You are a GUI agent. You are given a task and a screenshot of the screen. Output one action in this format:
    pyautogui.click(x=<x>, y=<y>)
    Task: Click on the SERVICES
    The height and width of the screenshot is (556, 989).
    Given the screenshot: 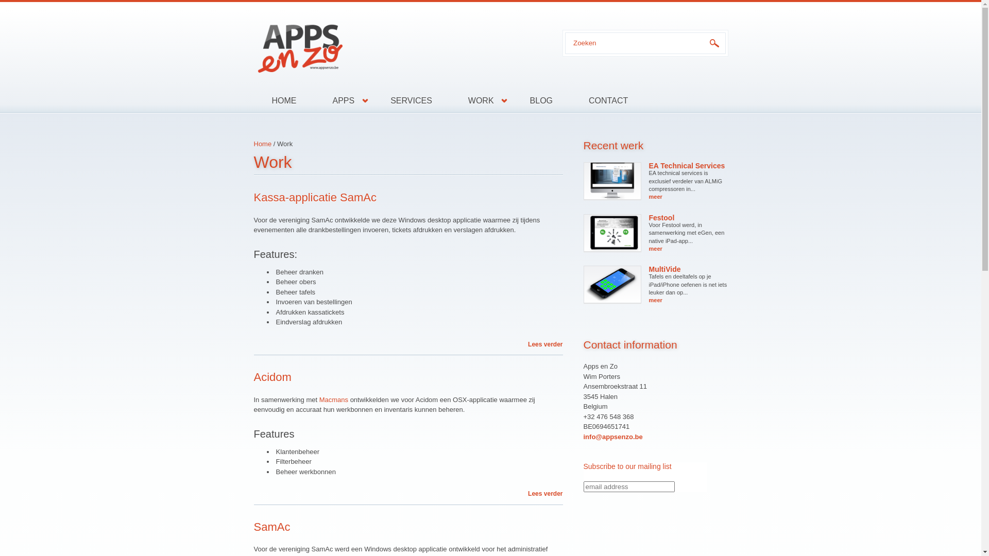 What is the action you would take?
    pyautogui.click(x=411, y=101)
    